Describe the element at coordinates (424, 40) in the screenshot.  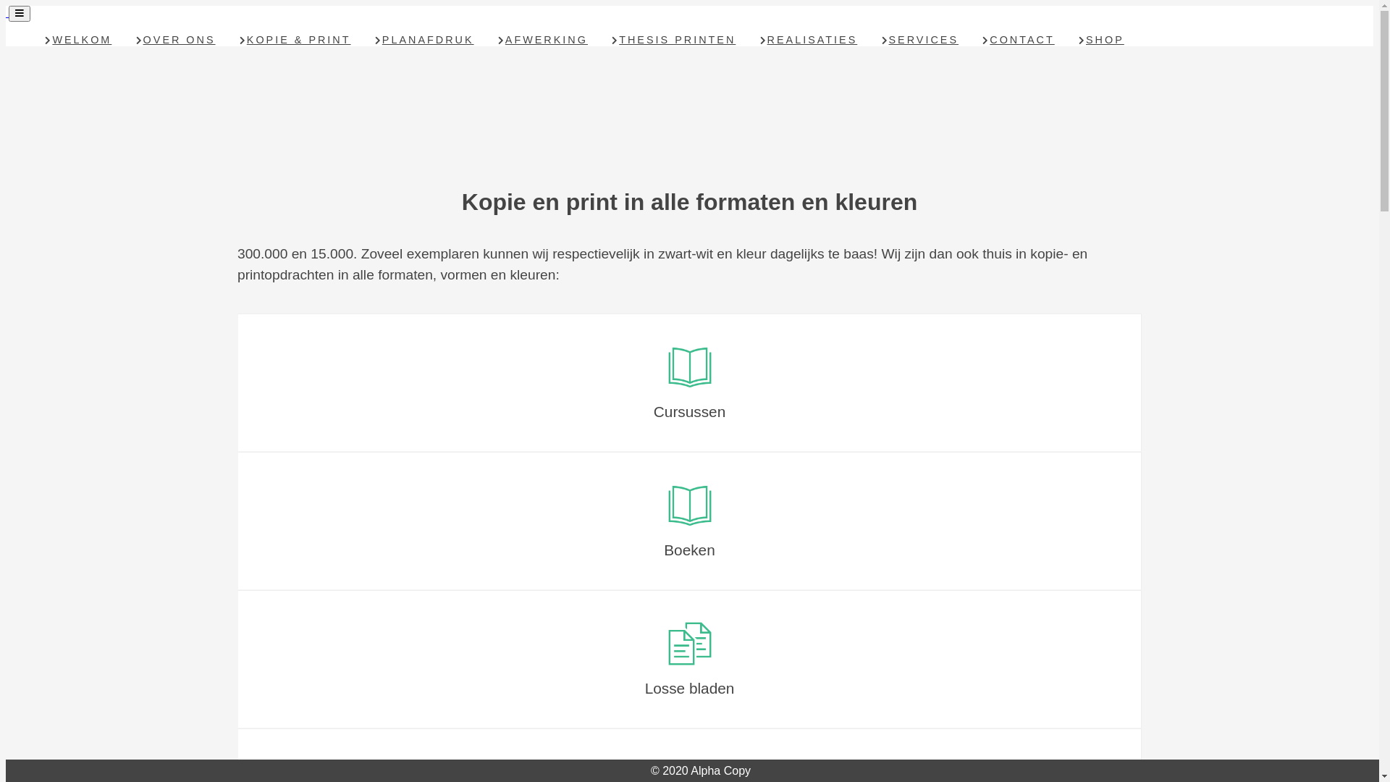
I see `PLANAFDRUK` at that location.